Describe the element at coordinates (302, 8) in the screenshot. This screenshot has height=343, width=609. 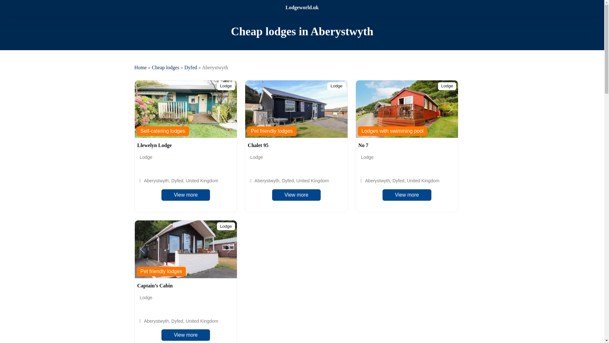
I see `Lodgeworld.uk` at that location.